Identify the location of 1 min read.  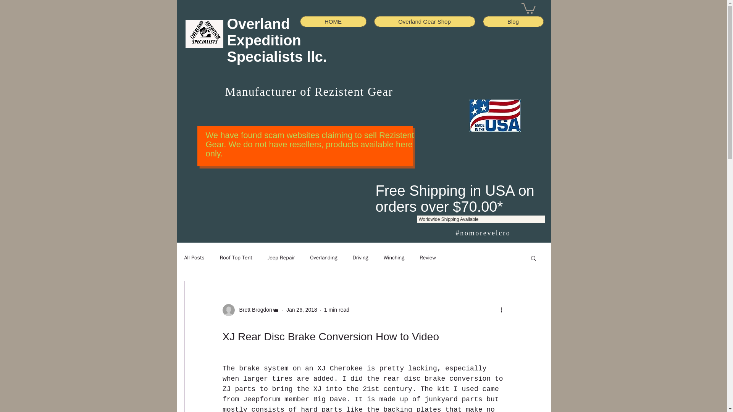
(337, 309).